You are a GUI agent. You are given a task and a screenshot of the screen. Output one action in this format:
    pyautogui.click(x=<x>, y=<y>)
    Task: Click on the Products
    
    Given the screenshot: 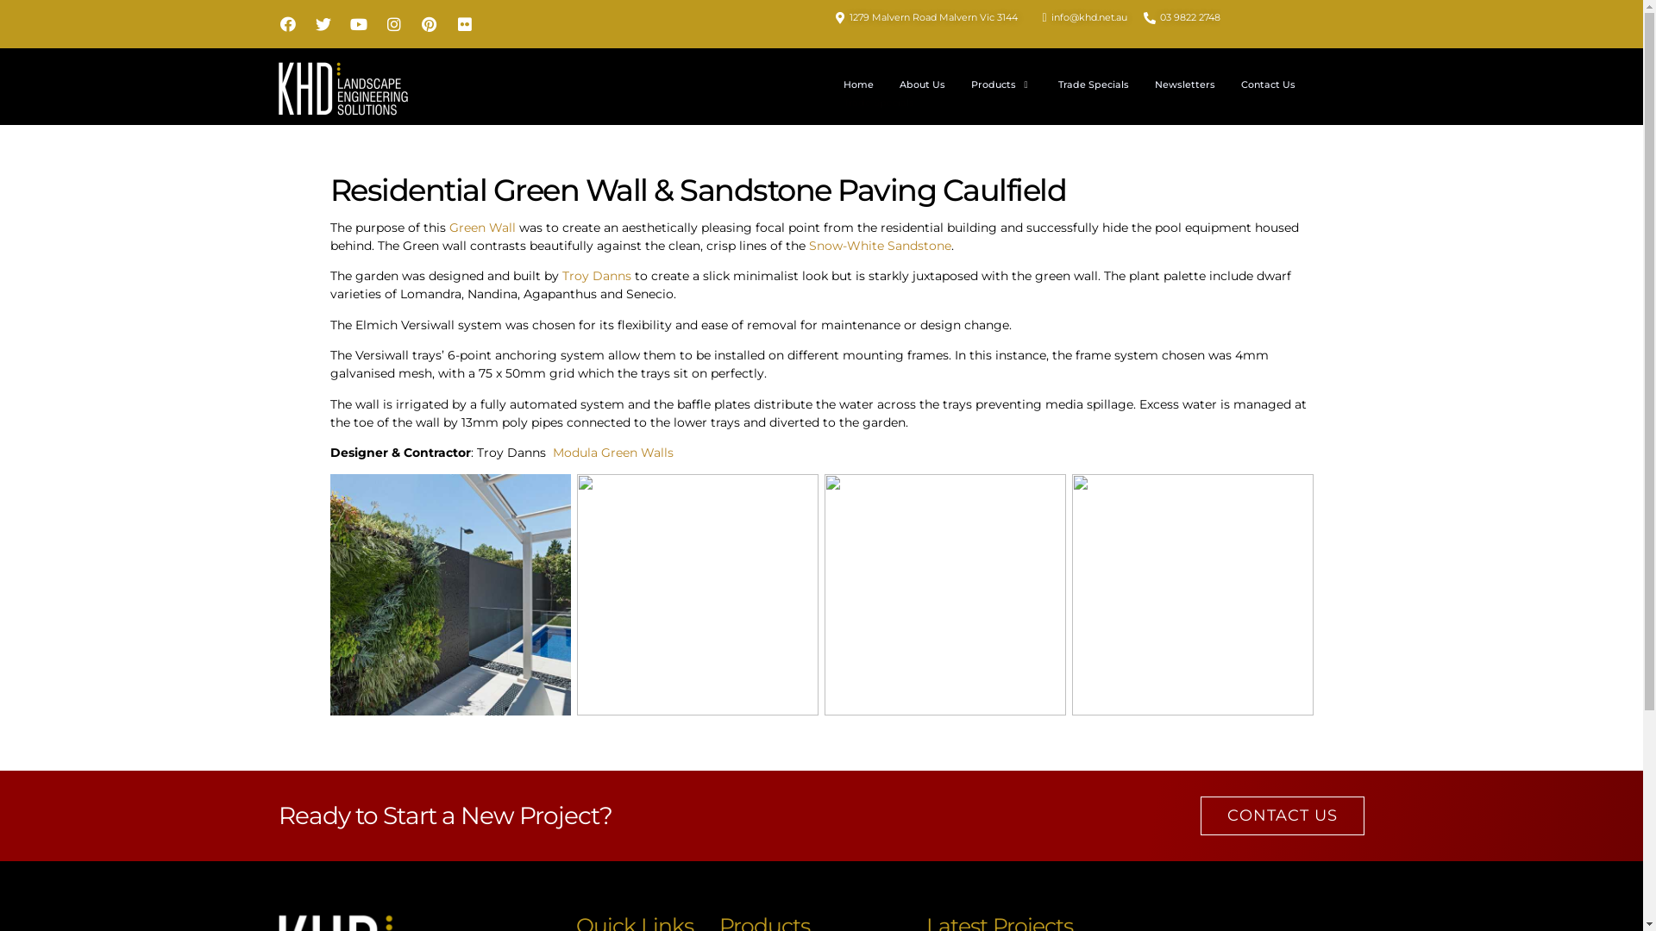 What is the action you would take?
    pyautogui.click(x=1000, y=84)
    